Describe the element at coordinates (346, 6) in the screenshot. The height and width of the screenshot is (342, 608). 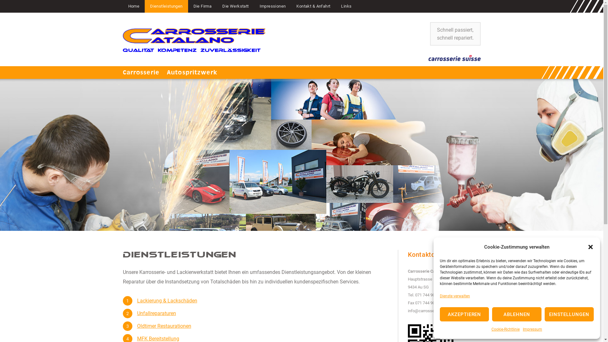
I see `Links` at that location.